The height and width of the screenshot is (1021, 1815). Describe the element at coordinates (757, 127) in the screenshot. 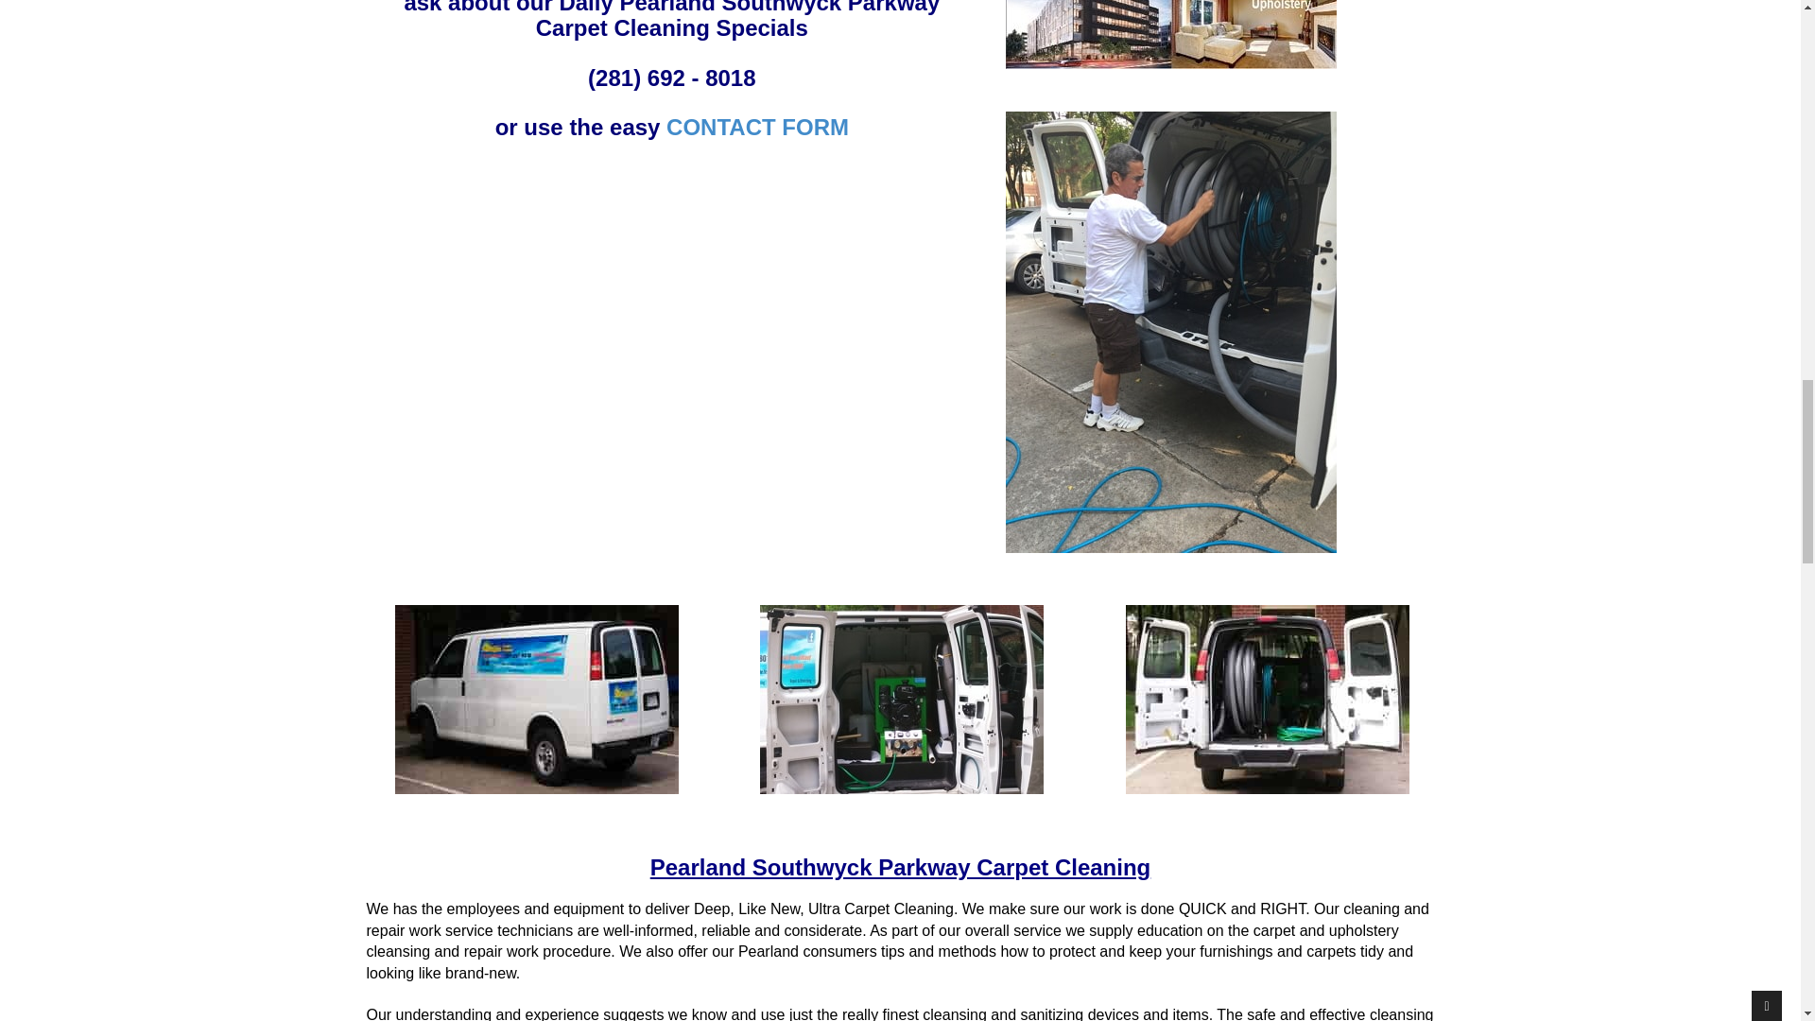

I see `CONTACT FORM` at that location.